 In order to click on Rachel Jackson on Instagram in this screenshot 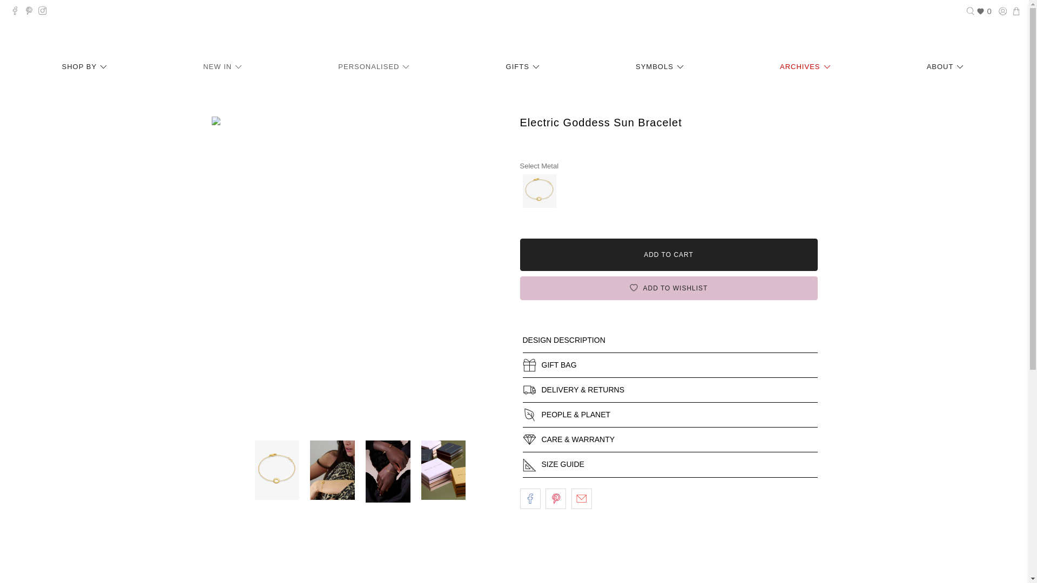, I will do `click(45, 12)`.